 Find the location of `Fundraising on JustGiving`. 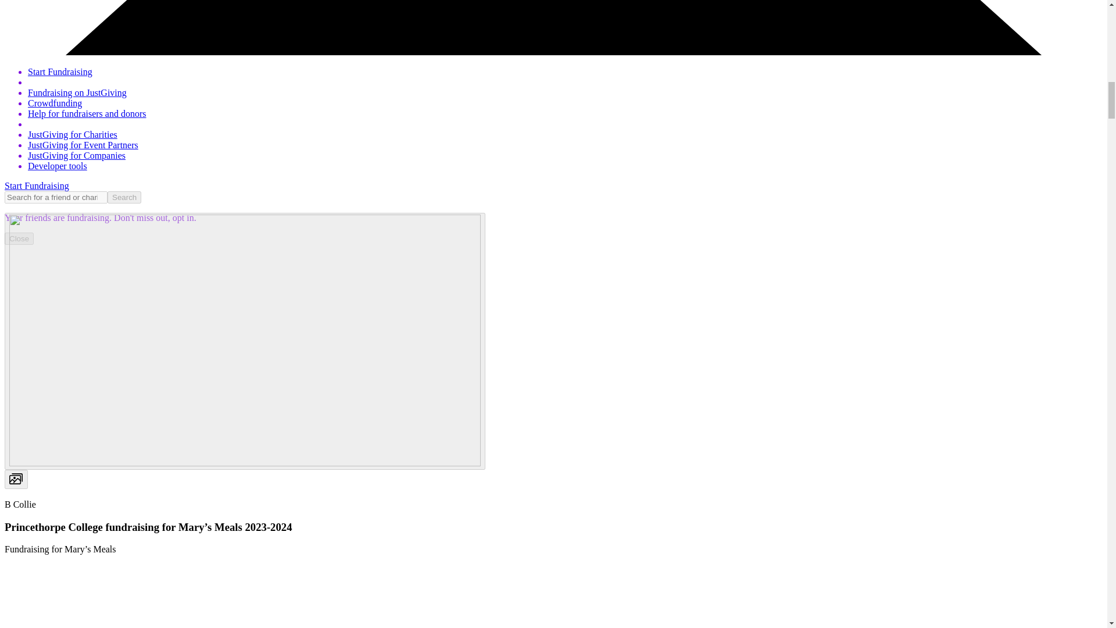

Fundraising on JustGiving is located at coordinates (77, 93).